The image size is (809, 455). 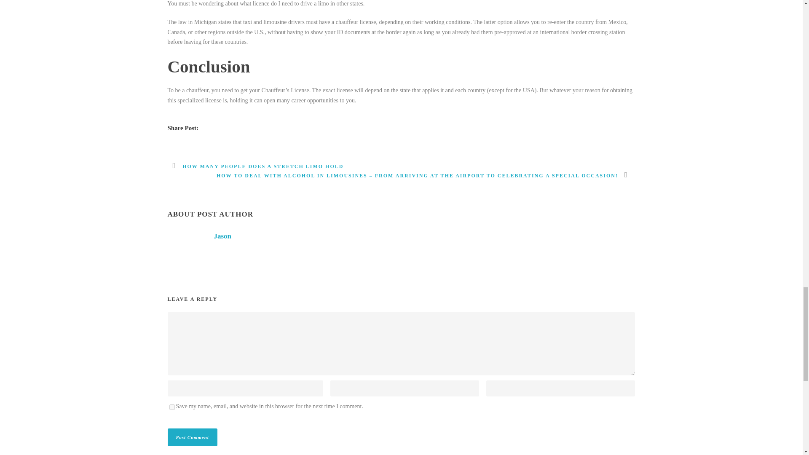 What do you see at coordinates (172, 407) in the screenshot?
I see `yes` at bounding box center [172, 407].